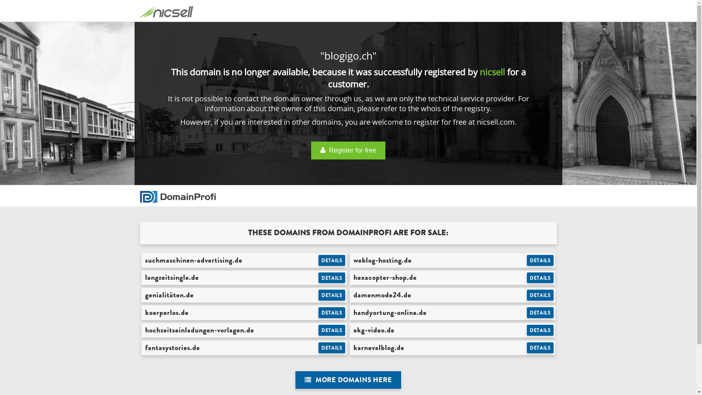  Describe the element at coordinates (332, 260) in the screenshot. I see `DETAILS` at that location.